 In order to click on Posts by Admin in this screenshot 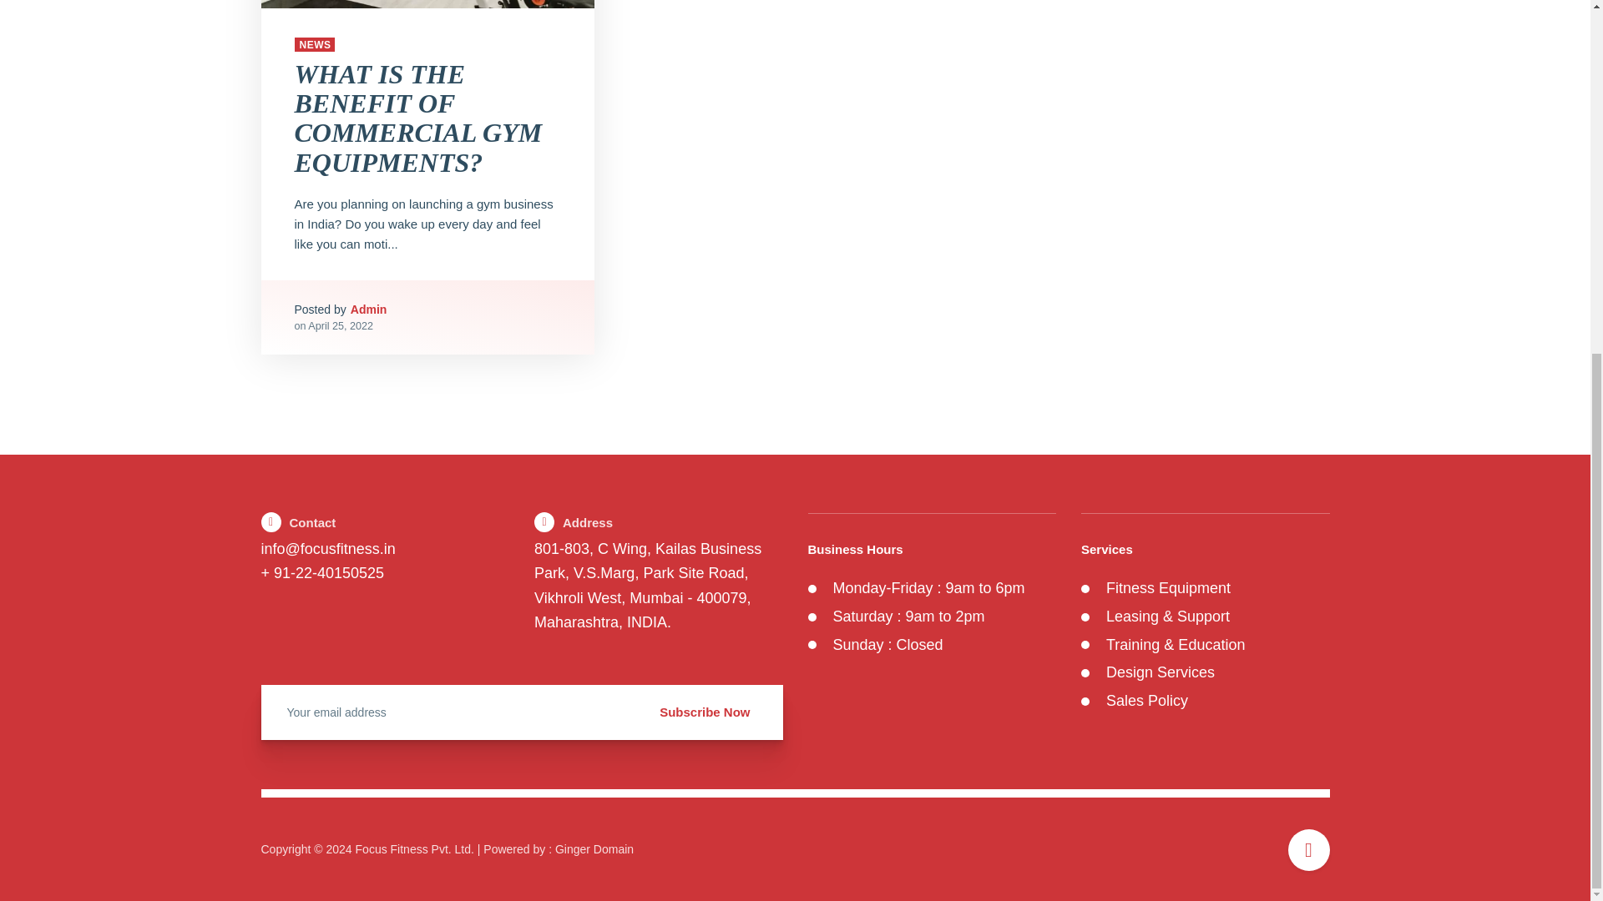, I will do `click(369, 309)`.